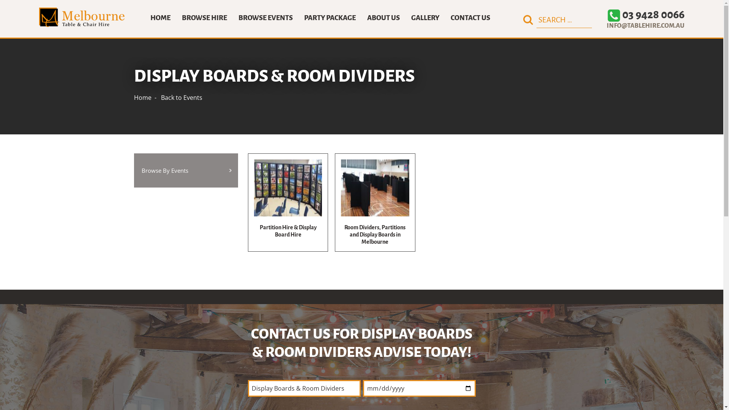 This screenshot has height=410, width=729. I want to click on GALLERY, so click(425, 18).